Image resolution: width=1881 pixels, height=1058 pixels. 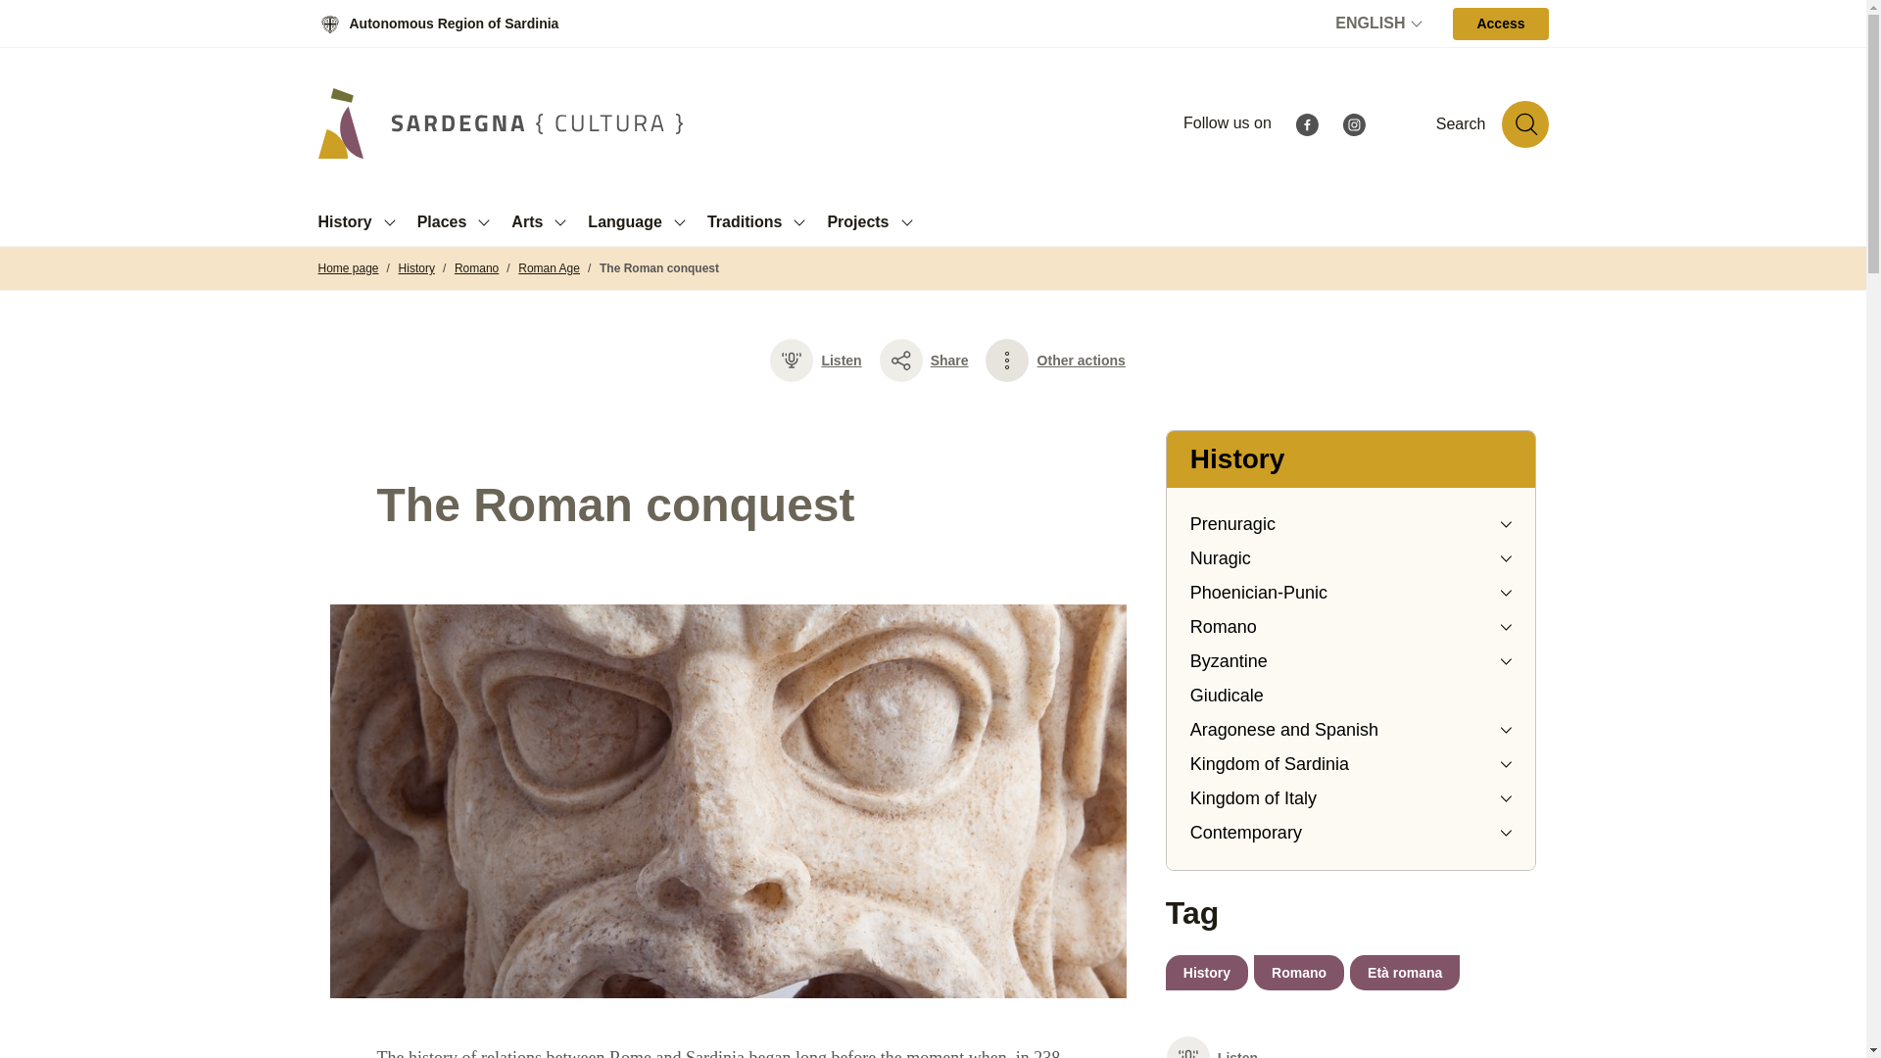 What do you see at coordinates (1354, 121) in the screenshot?
I see `Instagram` at bounding box center [1354, 121].